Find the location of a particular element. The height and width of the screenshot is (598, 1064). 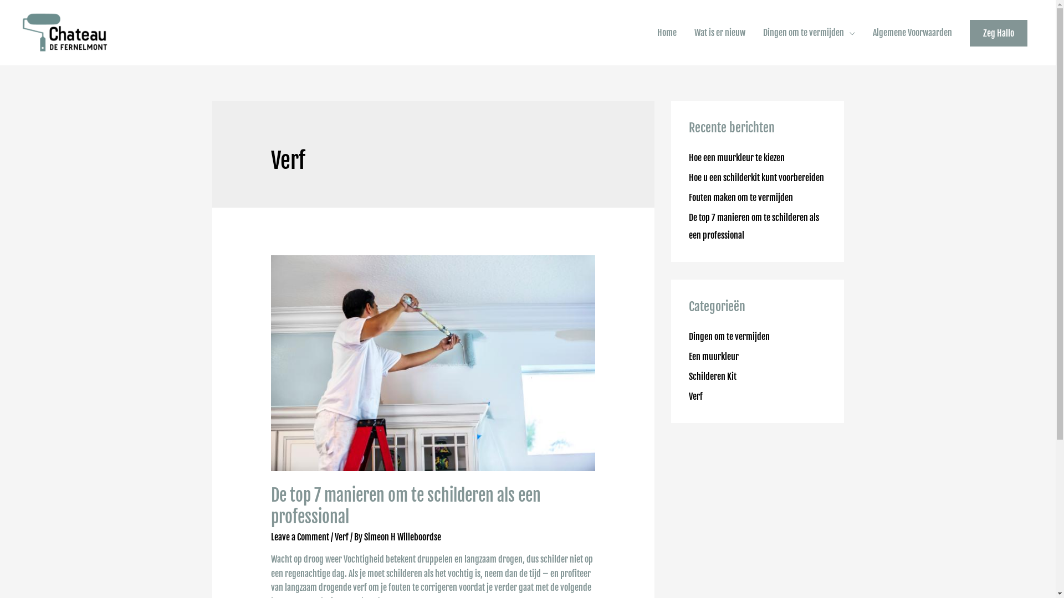

Algemene Voorwaarden is located at coordinates (912, 33).